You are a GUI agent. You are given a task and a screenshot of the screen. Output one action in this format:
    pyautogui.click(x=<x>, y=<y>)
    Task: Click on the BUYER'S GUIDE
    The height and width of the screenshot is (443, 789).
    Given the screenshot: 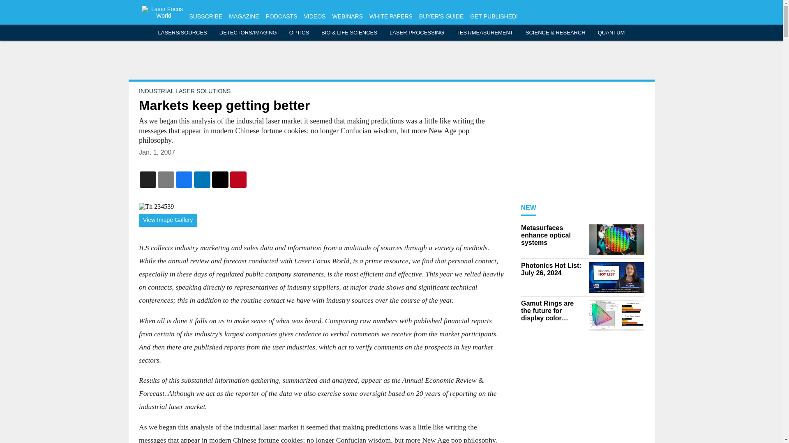 What is the action you would take?
    pyautogui.click(x=441, y=16)
    